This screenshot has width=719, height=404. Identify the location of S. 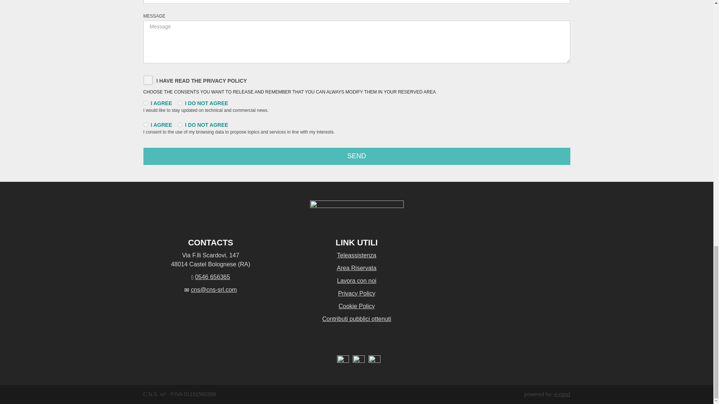
(145, 125).